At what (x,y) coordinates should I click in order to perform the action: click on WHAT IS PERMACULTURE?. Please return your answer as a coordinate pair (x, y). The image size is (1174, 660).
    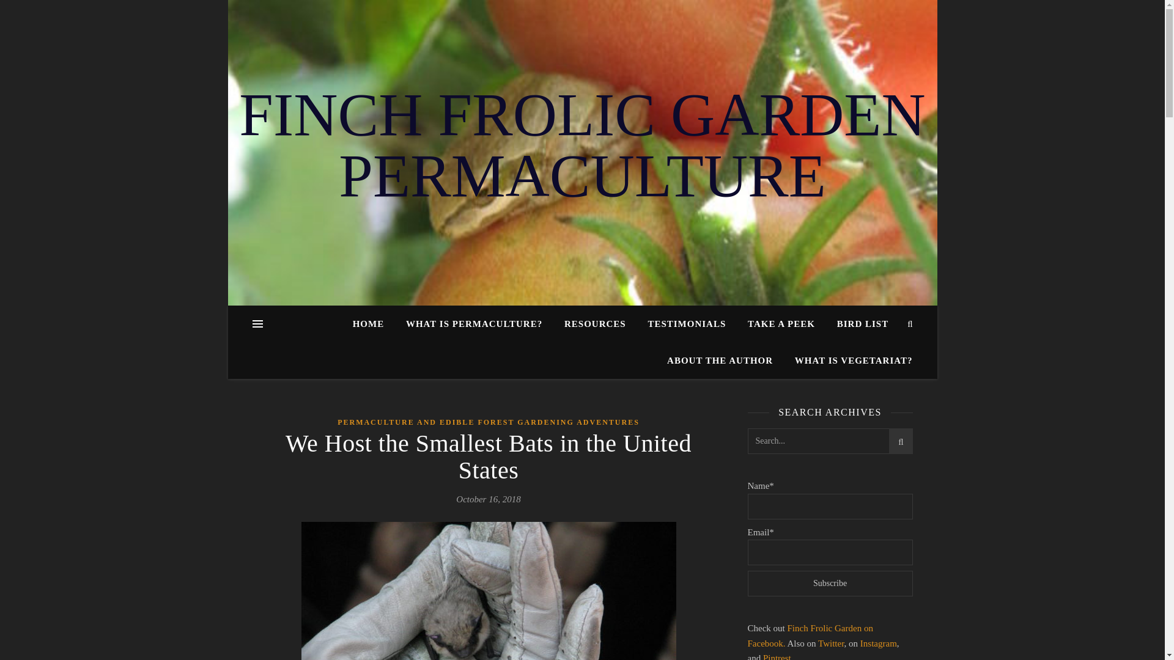
    Looking at the image, I should click on (474, 324).